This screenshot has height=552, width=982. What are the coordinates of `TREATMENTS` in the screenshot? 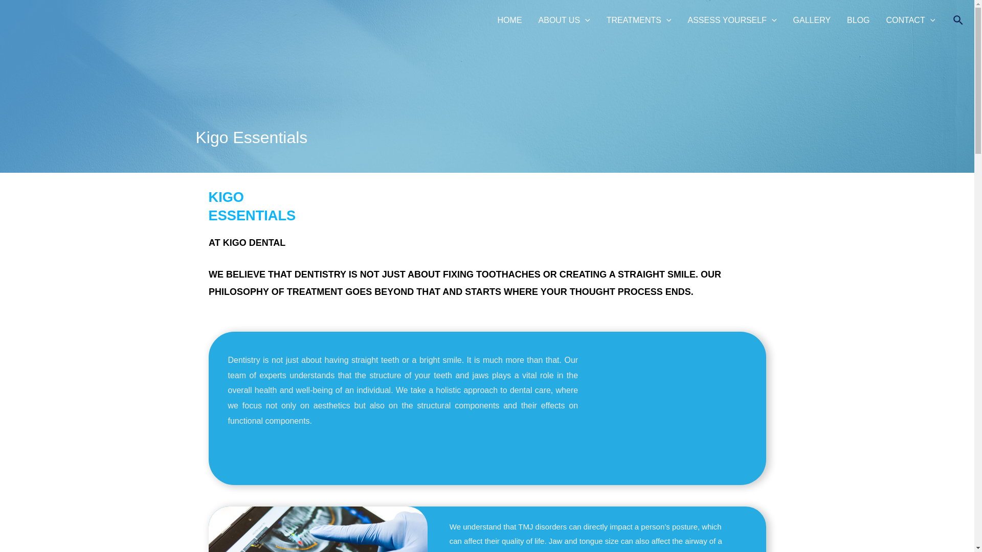 It's located at (638, 20).